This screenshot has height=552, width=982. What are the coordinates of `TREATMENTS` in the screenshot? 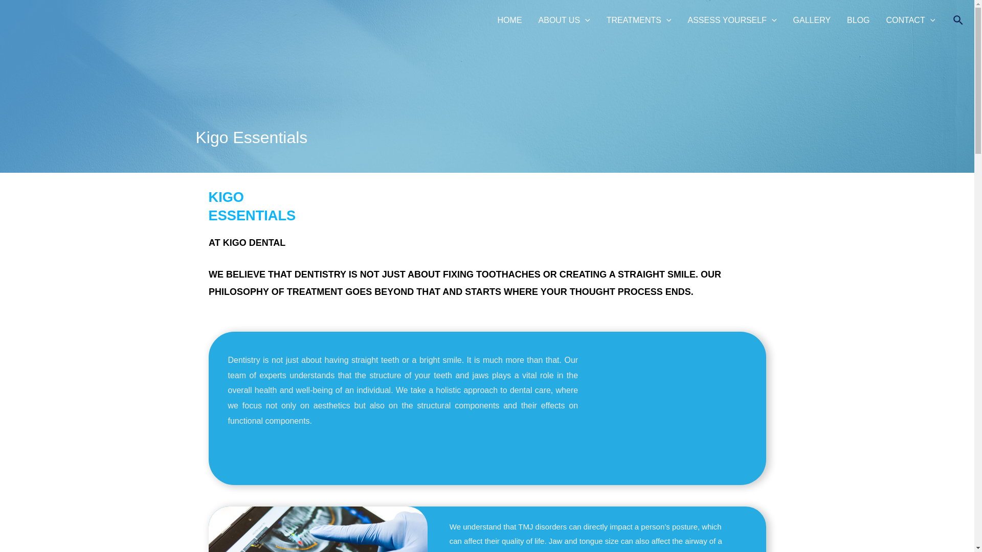 It's located at (638, 20).